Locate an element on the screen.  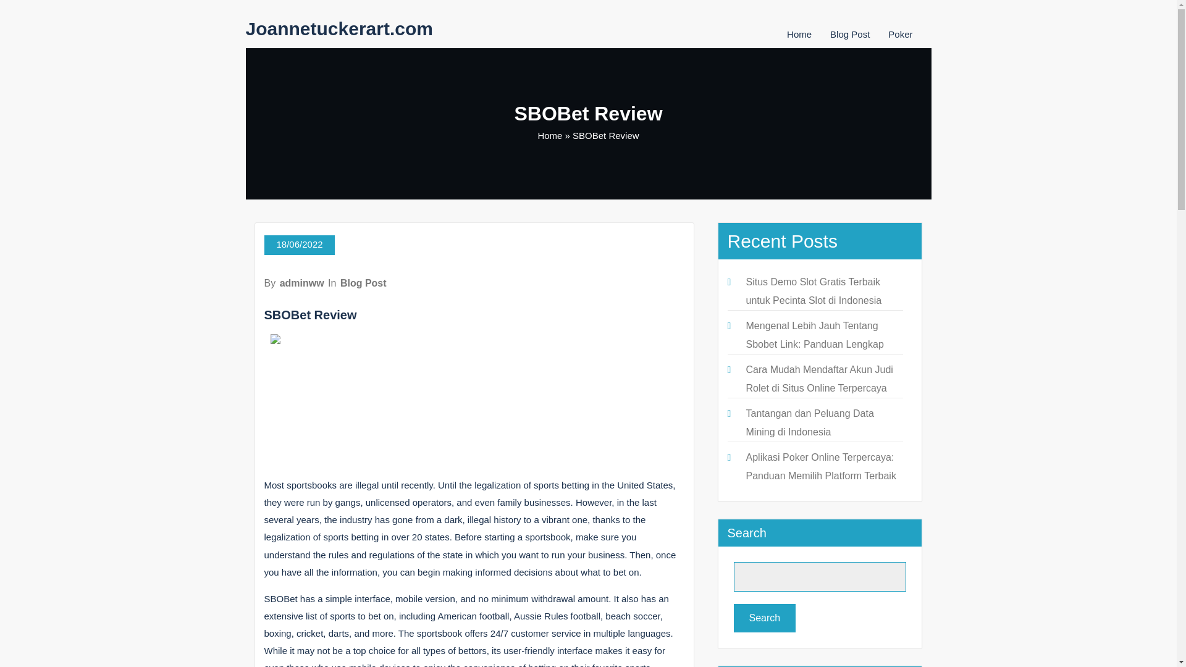
Poker is located at coordinates (900, 34).